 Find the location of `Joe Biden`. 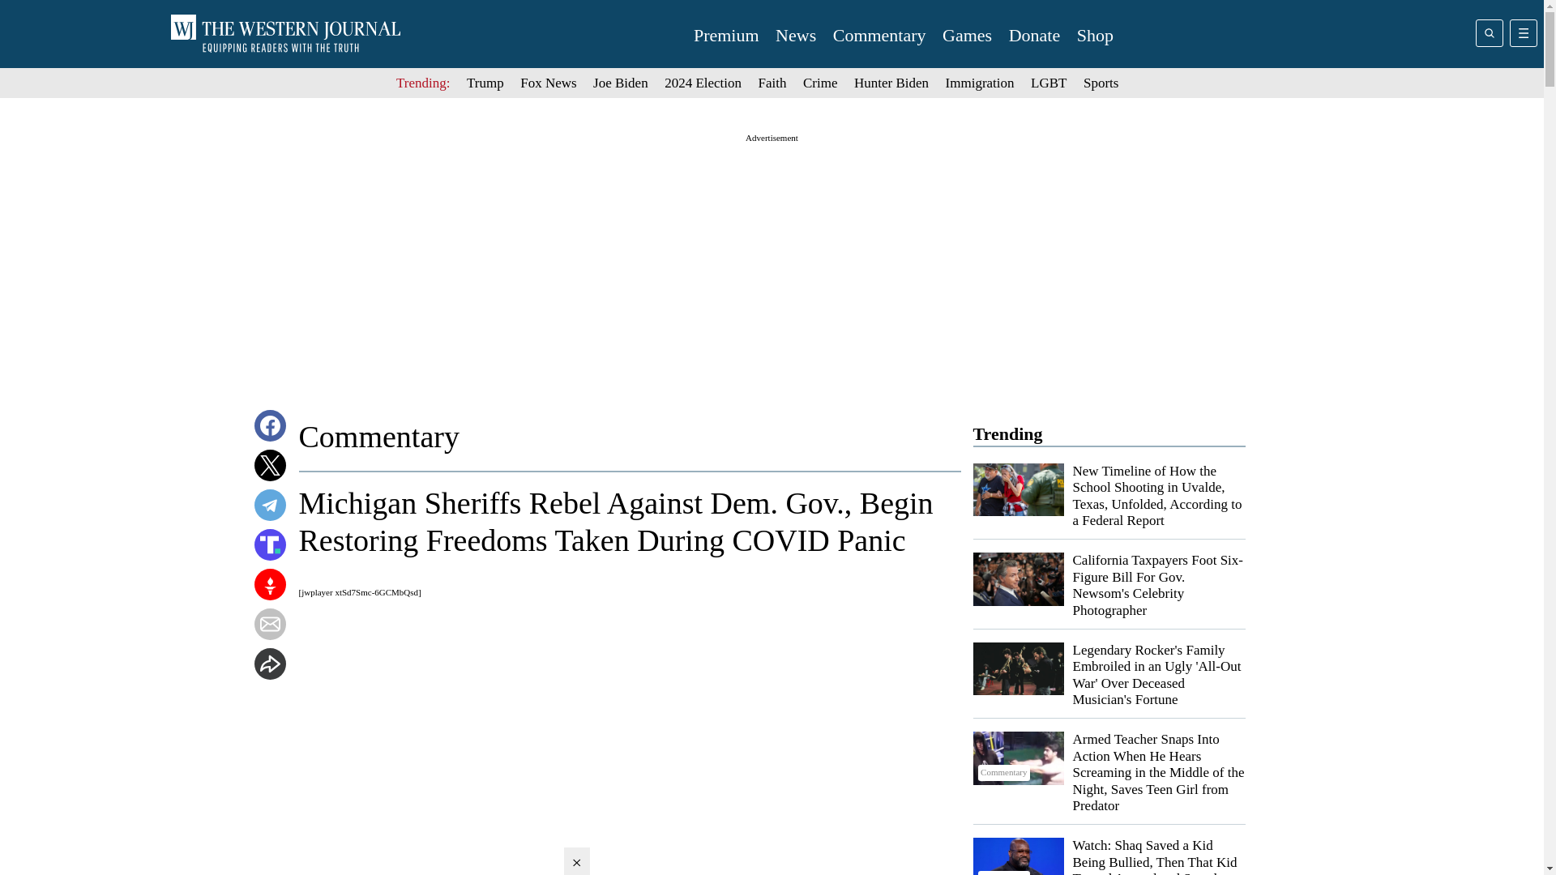

Joe Biden is located at coordinates (621, 83).